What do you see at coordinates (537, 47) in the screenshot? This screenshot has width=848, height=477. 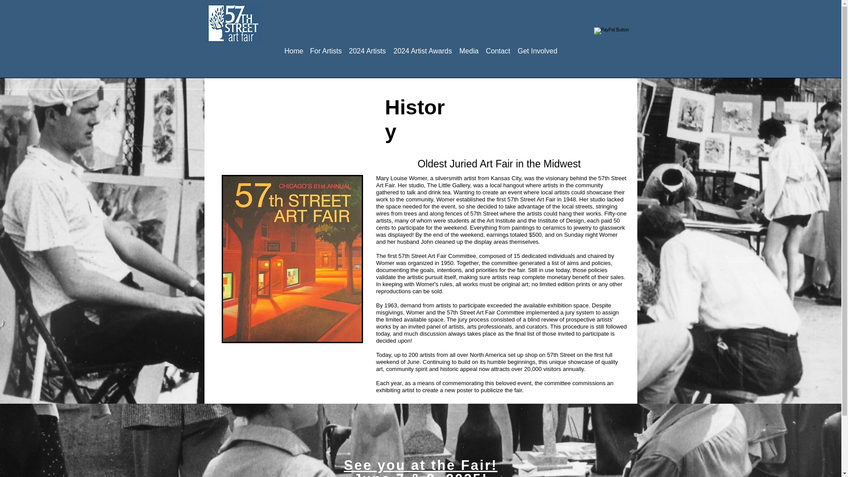 I see `Get Involved` at bounding box center [537, 47].